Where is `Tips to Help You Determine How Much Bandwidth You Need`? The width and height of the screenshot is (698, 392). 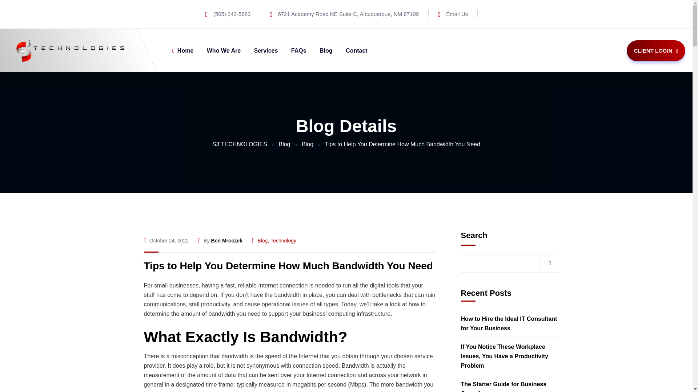 Tips to Help You Determine How Much Bandwidth You Need is located at coordinates (288, 266).